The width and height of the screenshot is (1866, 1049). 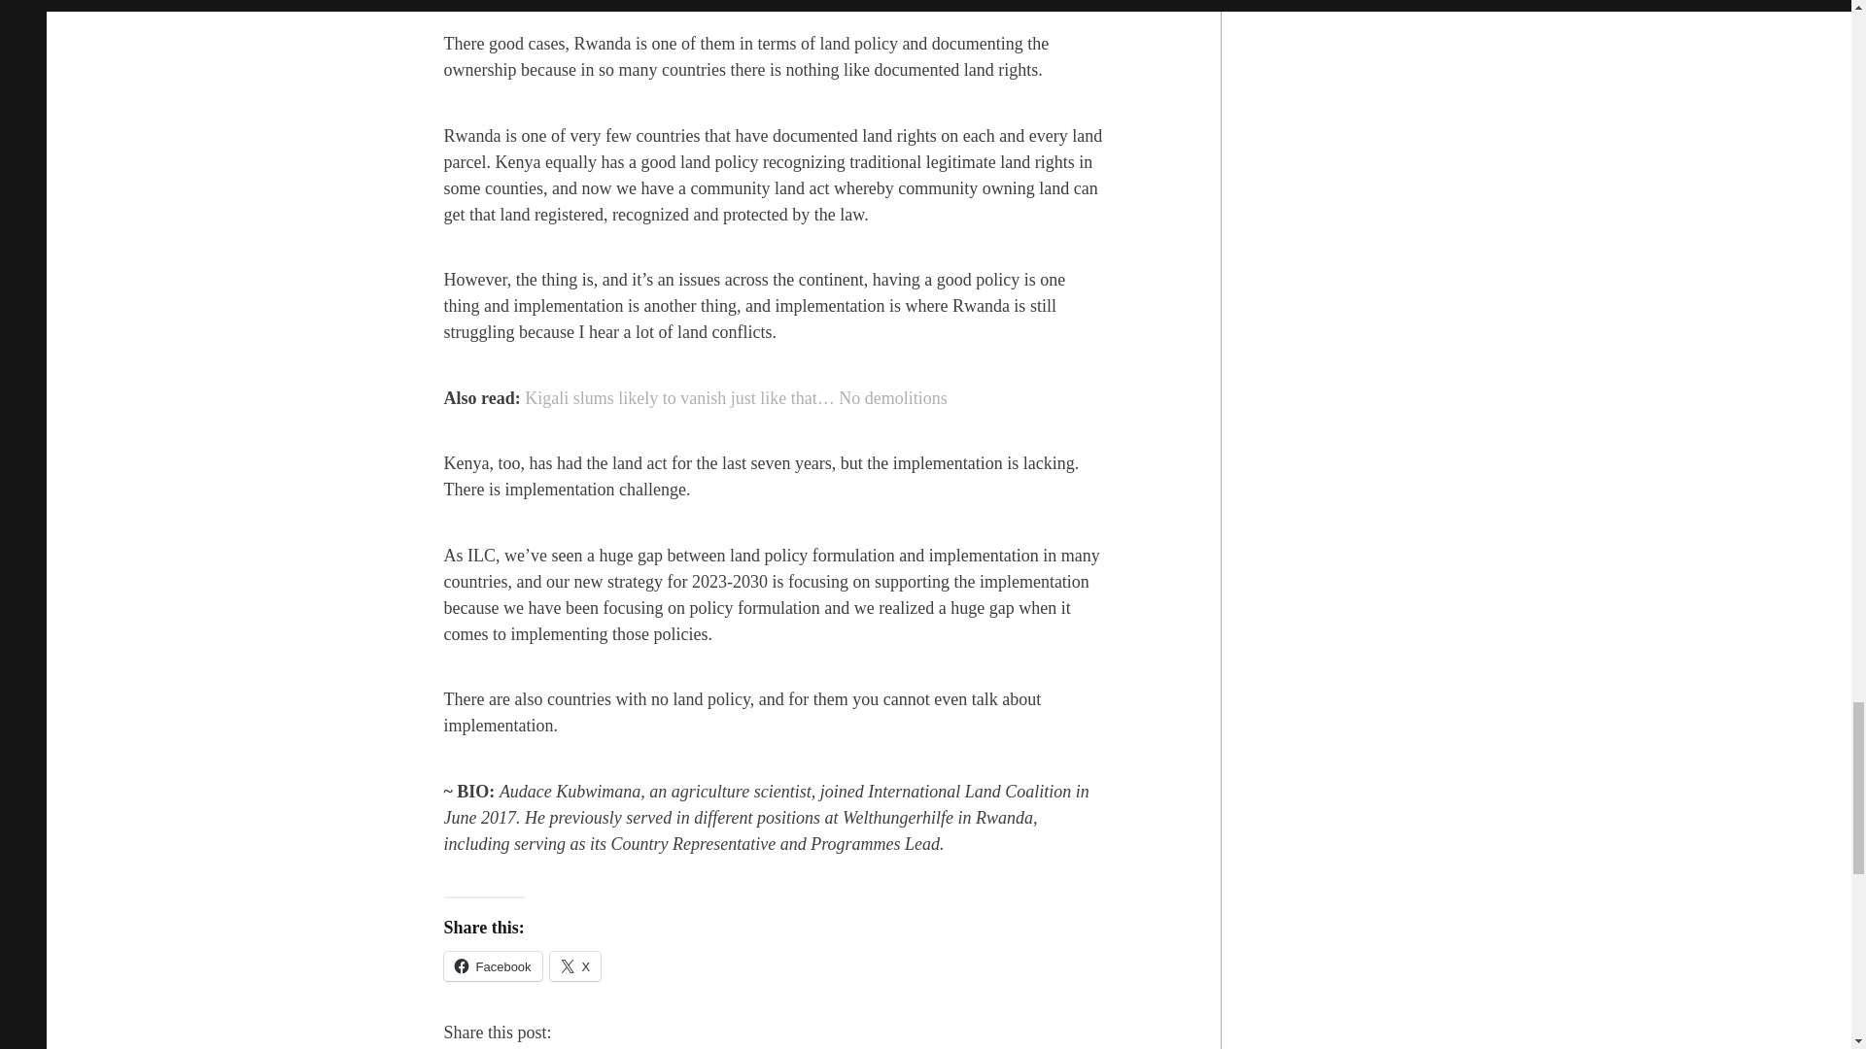 I want to click on X, so click(x=575, y=965).